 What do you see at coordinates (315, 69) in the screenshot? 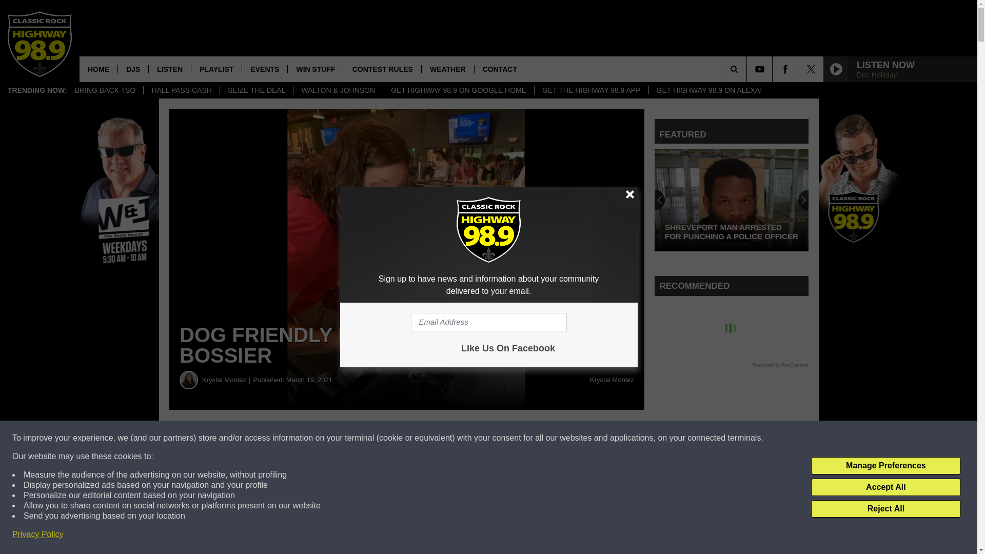
I see `WIN STUFF` at bounding box center [315, 69].